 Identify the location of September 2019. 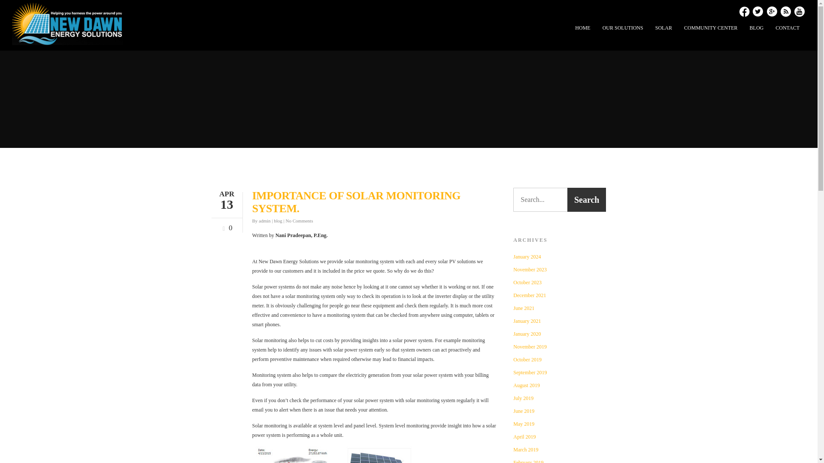
(560, 372).